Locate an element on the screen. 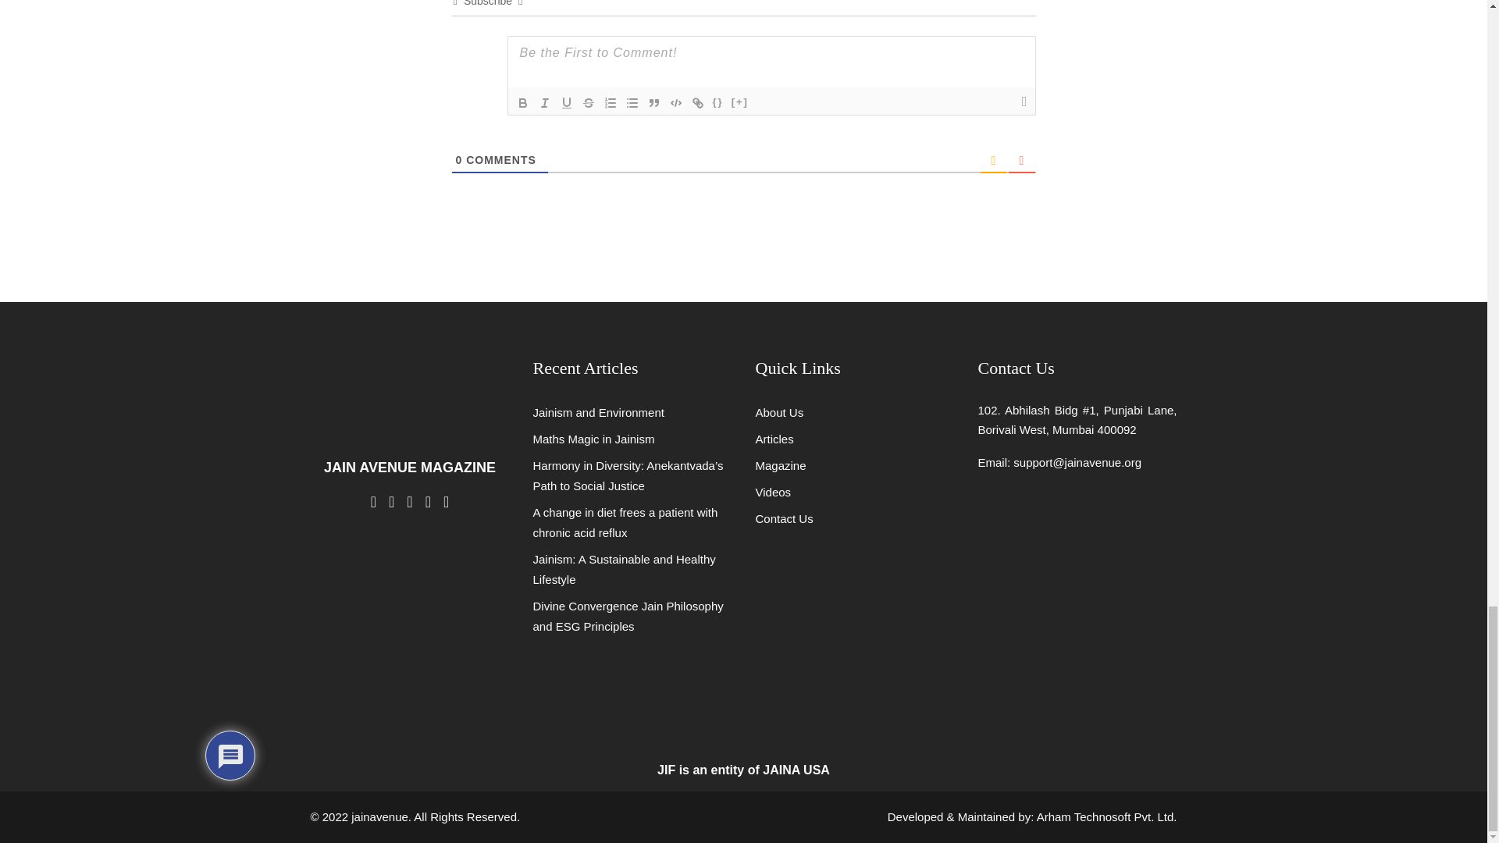 This screenshot has height=843, width=1499. Ordered List is located at coordinates (611, 102).